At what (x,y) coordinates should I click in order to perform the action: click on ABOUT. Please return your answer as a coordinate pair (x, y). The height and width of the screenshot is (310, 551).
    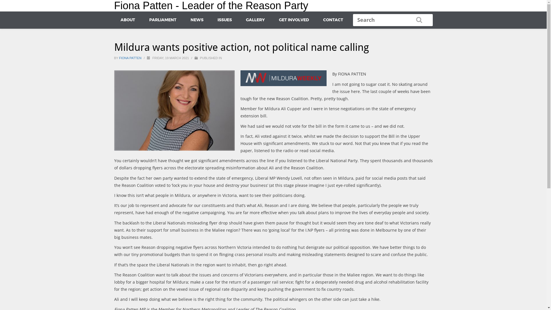
    Looking at the image, I should click on (128, 20).